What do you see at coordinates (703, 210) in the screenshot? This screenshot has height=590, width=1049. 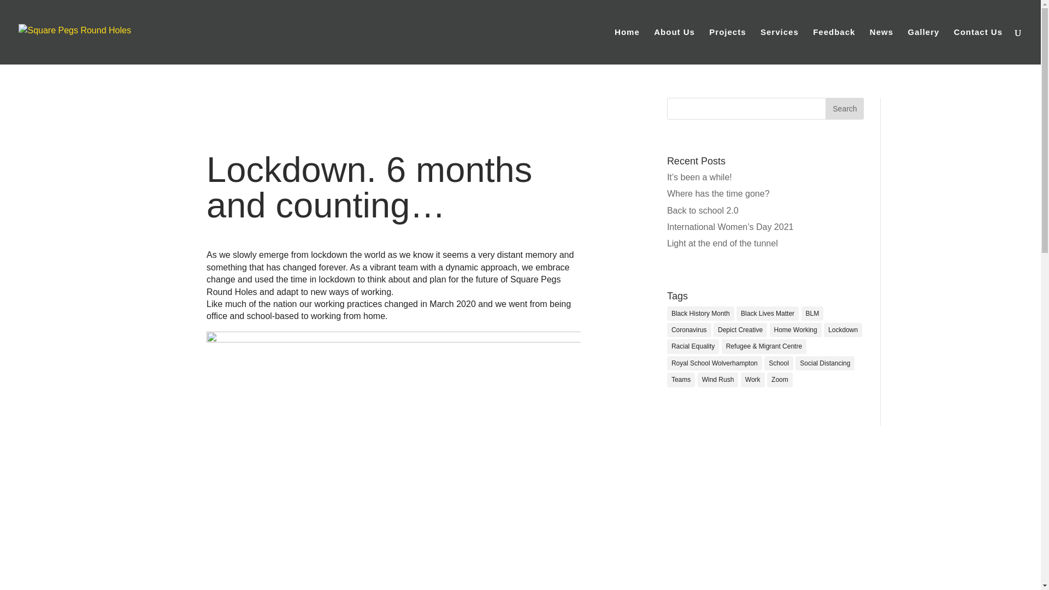 I see `Back to school 2.0` at bounding box center [703, 210].